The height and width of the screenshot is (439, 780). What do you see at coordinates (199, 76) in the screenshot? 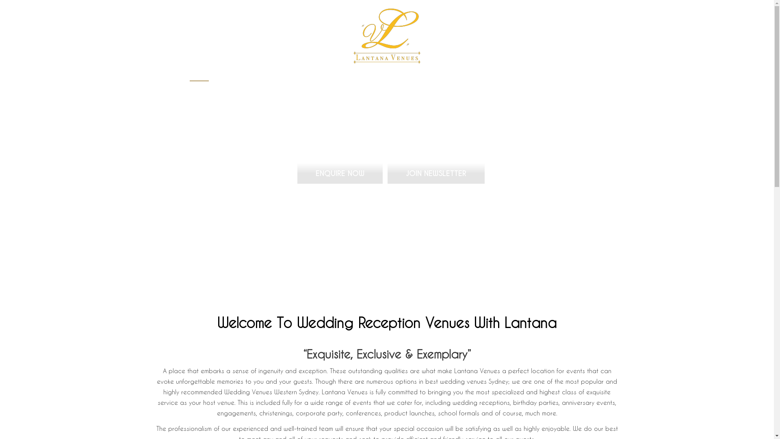
I see `HOME` at bounding box center [199, 76].